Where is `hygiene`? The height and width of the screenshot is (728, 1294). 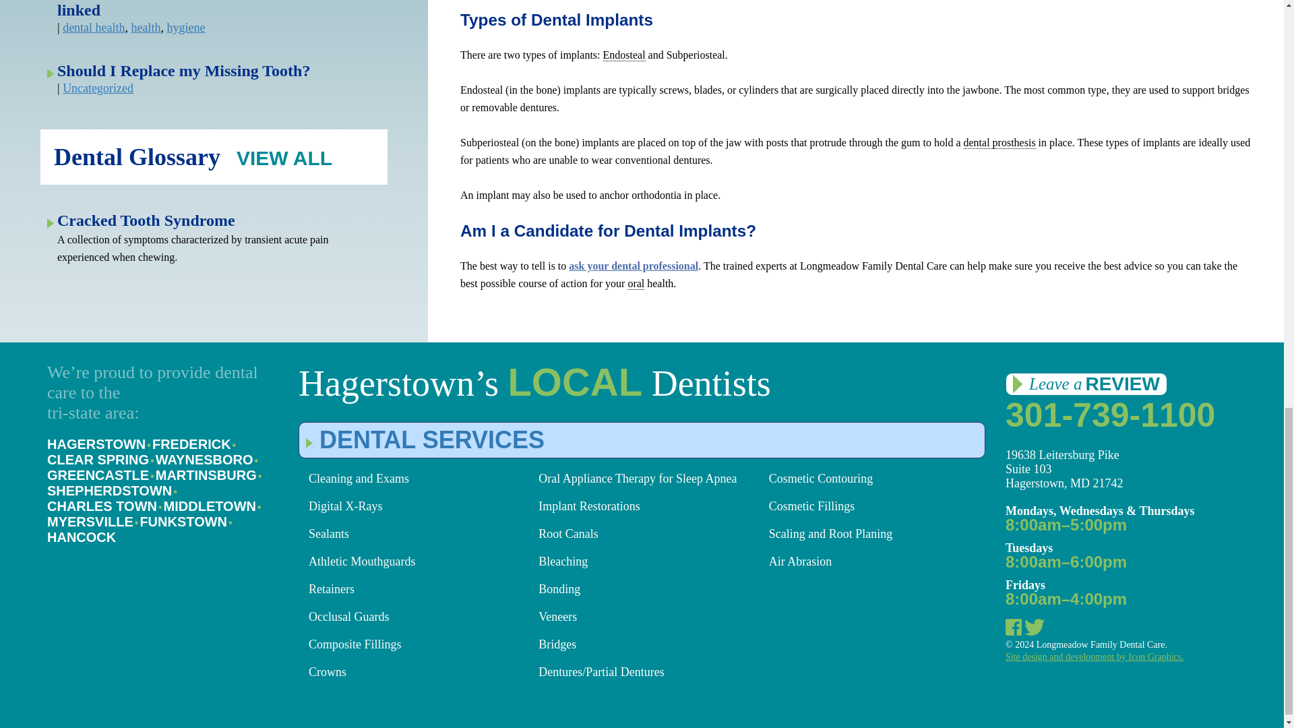
hygiene is located at coordinates (186, 27).